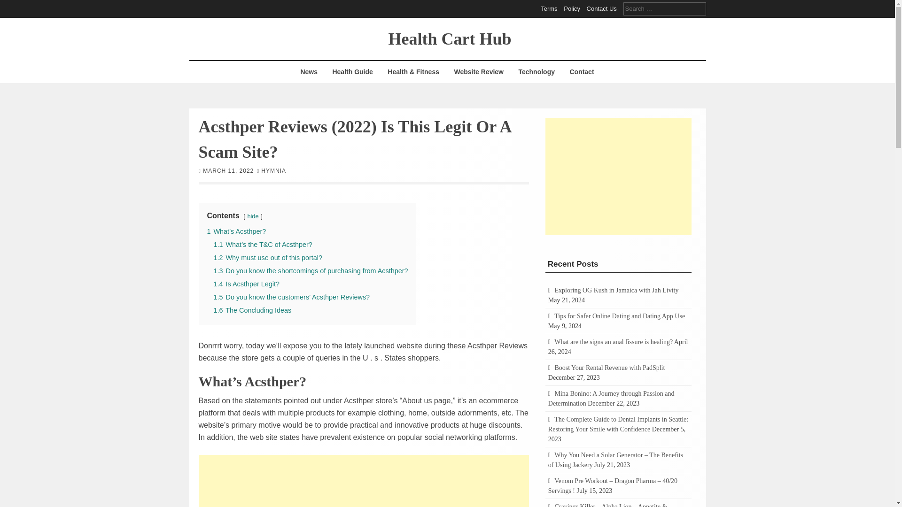 Image resolution: width=902 pixels, height=507 pixels. What do you see at coordinates (616, 290) in the screenshot?
I see `Exploring OG Kush in Jamaica with Jah Livity` at bounding box center [616, 290].